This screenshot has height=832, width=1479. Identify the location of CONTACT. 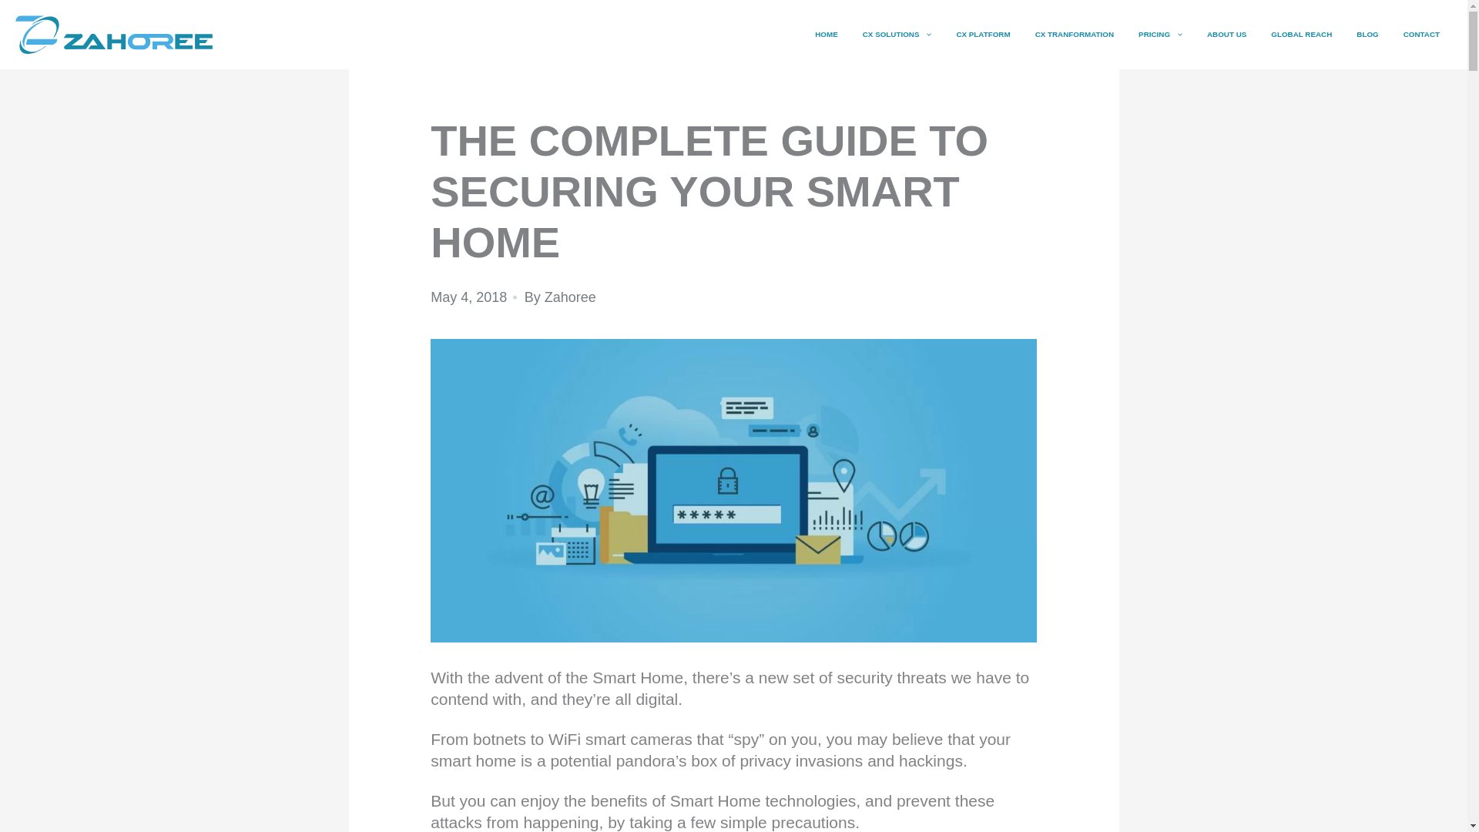
(1422, 34).